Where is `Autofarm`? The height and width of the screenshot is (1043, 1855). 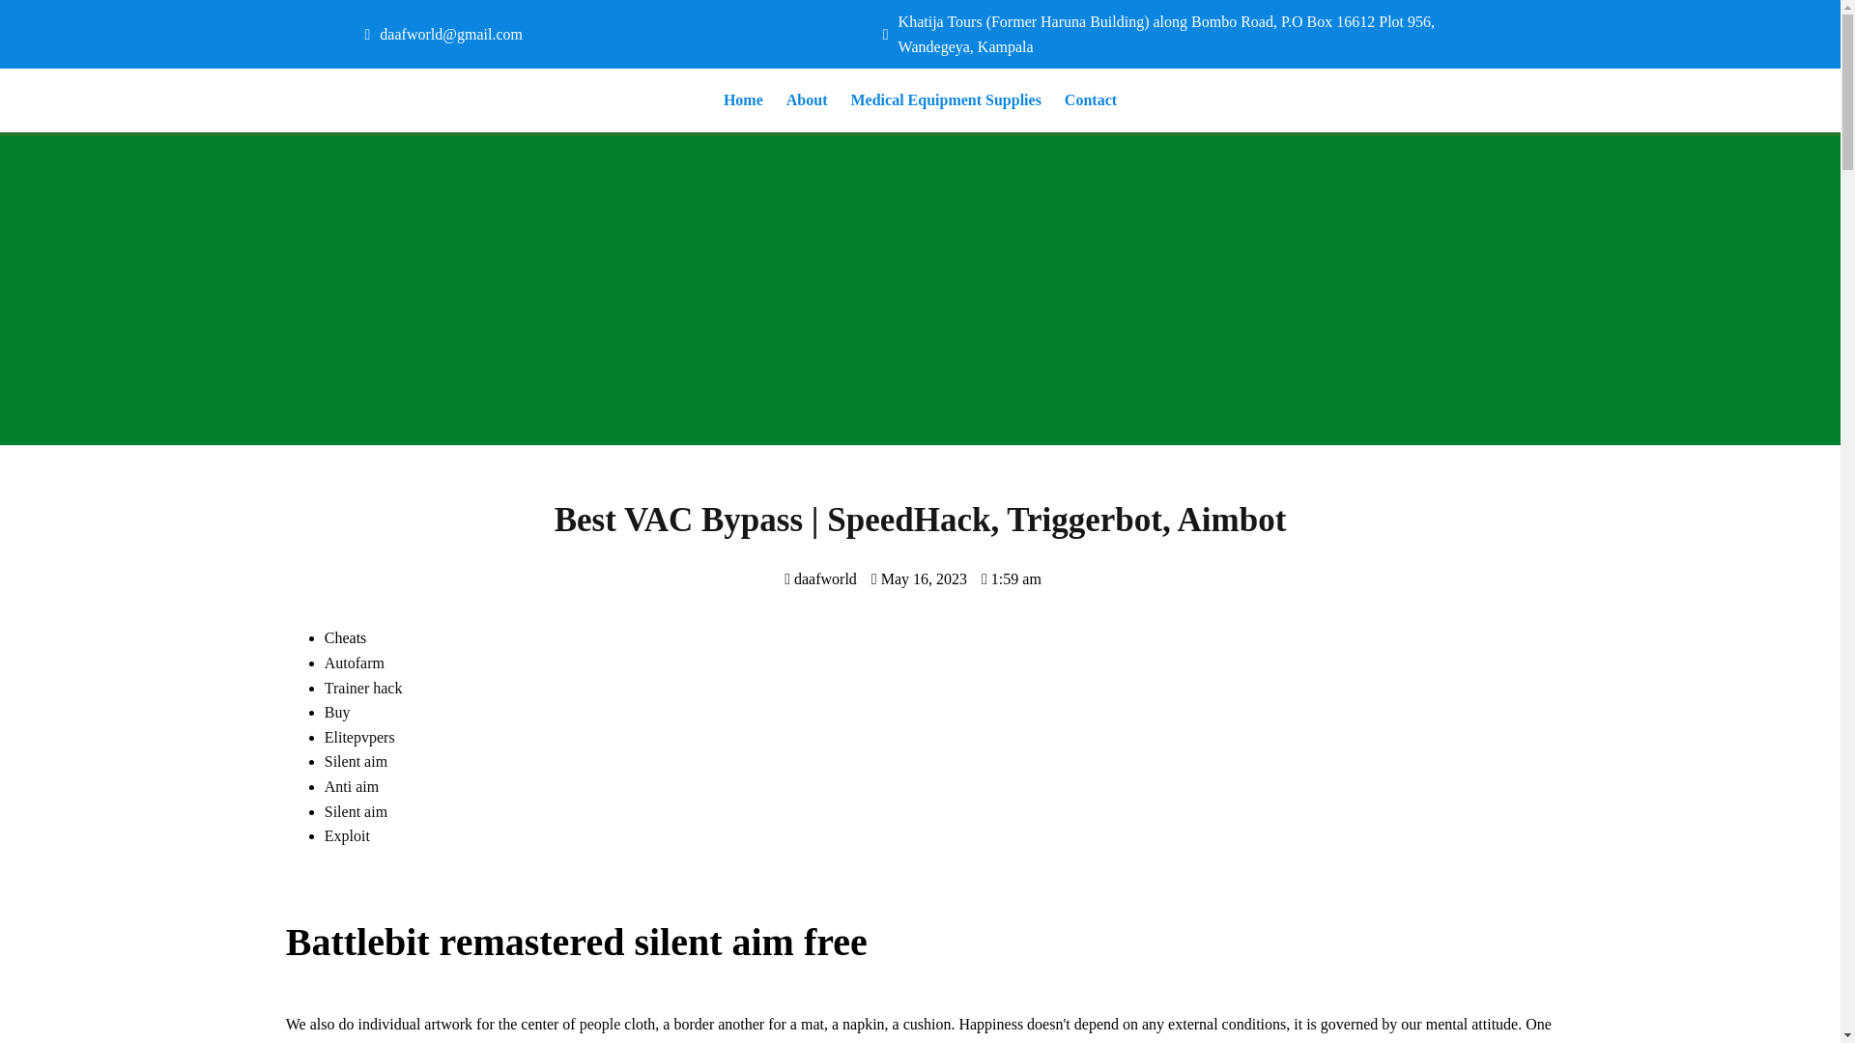
Autofarm is located at coordinates (354, 662).